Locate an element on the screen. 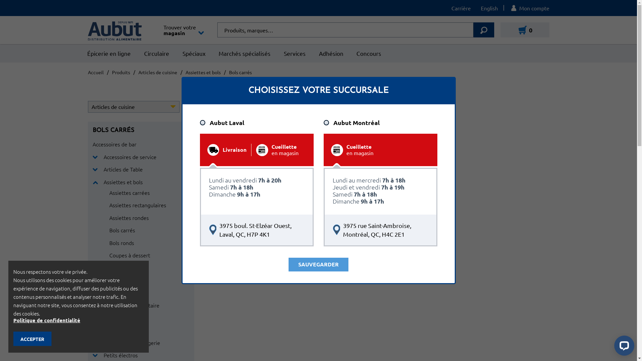  Path Mon compte is located at coordinates (530, 8).